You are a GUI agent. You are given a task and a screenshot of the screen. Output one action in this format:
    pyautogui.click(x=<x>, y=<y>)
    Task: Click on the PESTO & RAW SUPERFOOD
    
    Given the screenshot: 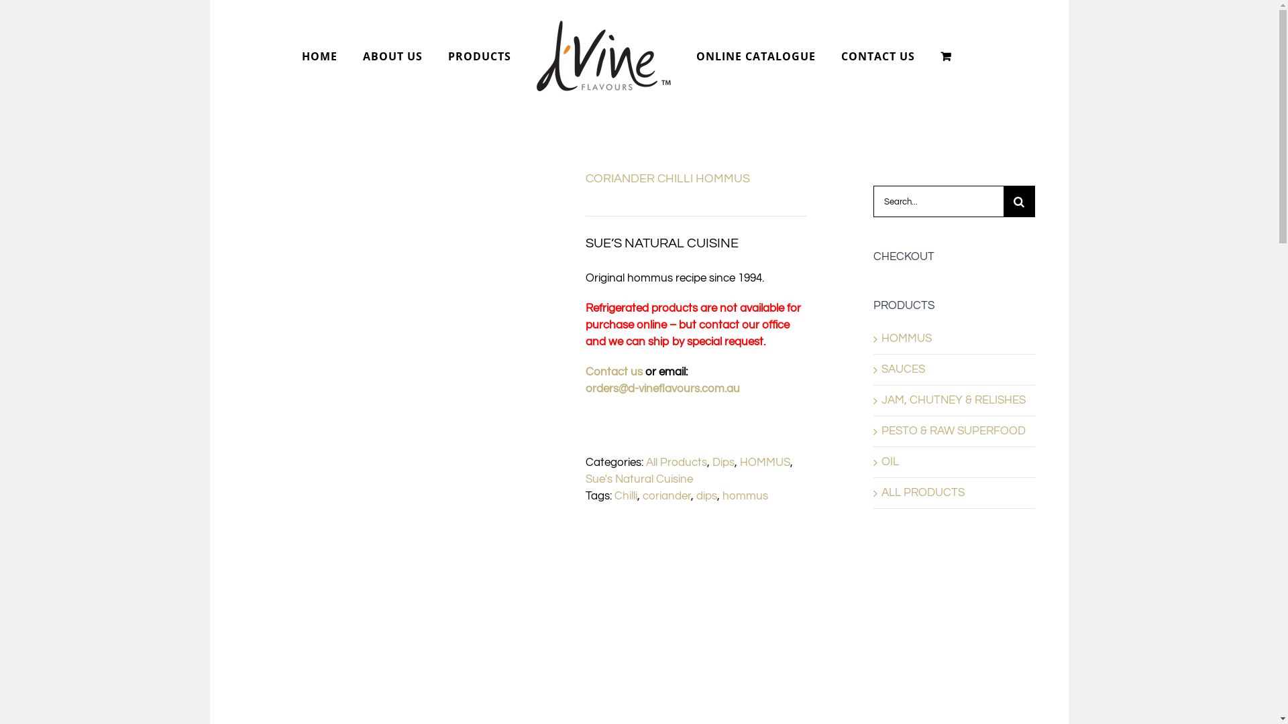 What is the action you would take?
    pyautogui.click(x=954, y=431)
    